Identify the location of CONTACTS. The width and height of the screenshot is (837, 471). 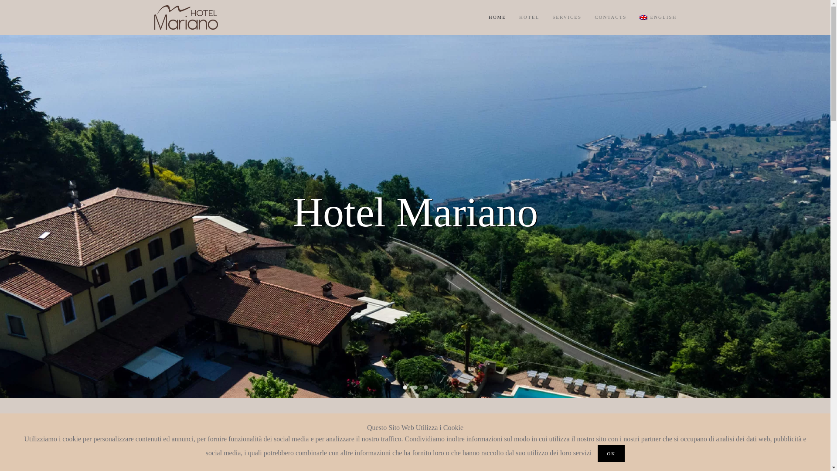
(610, 17).